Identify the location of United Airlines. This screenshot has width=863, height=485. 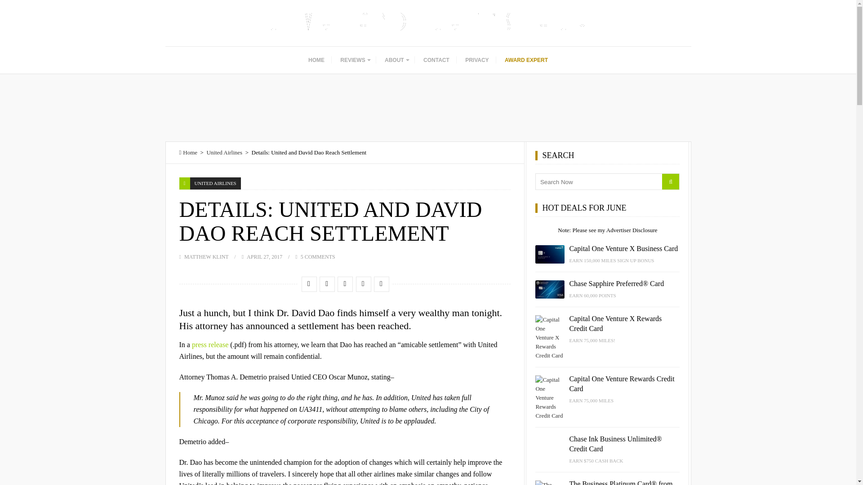
(224, 152).